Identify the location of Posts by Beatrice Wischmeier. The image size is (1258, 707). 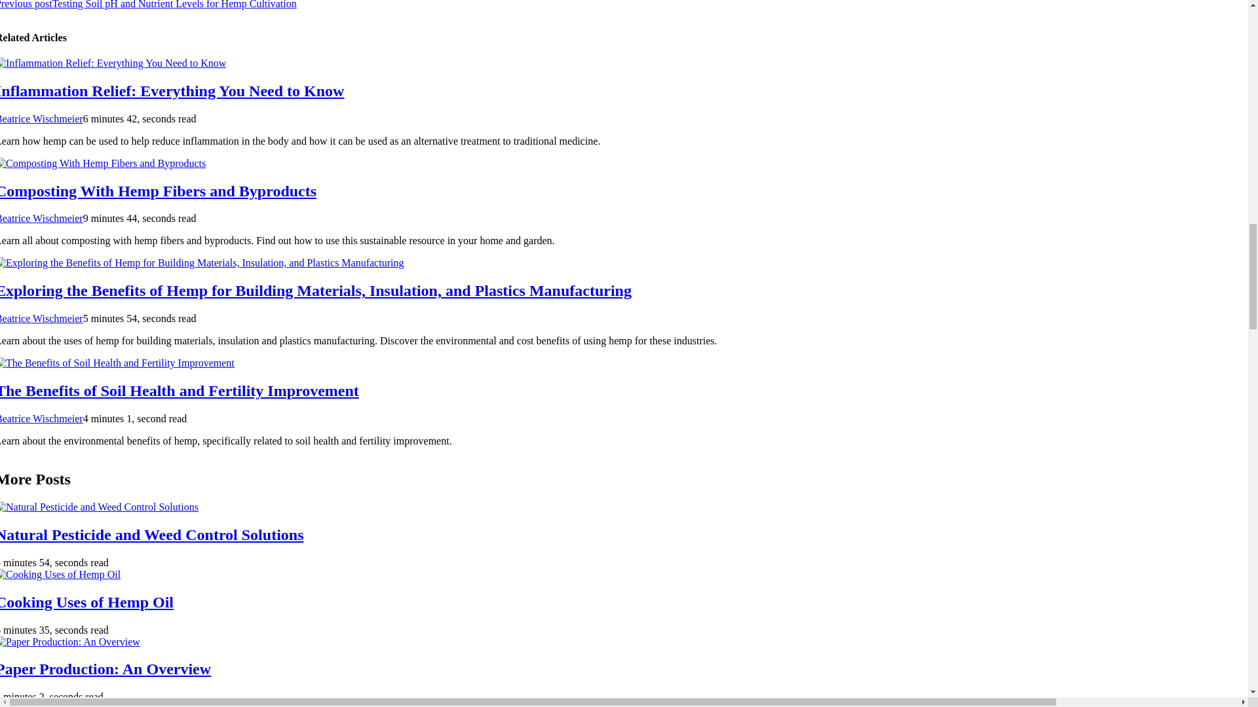
(41, 219).